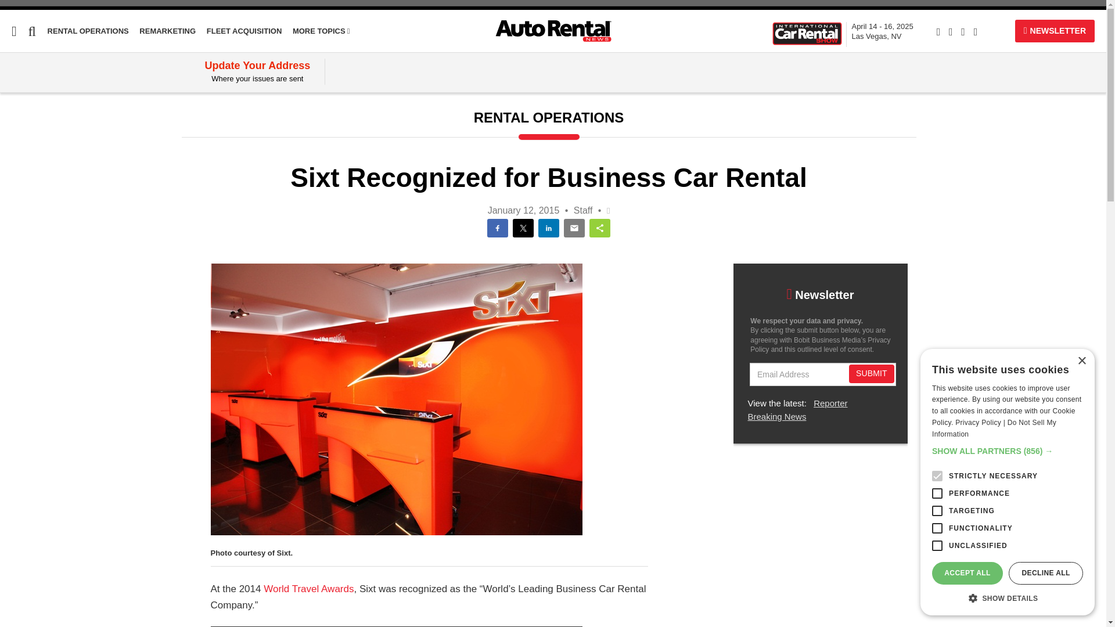 This screenshot has width=1115, height=627. I want to click on Rental Operations, so click(41, 172).